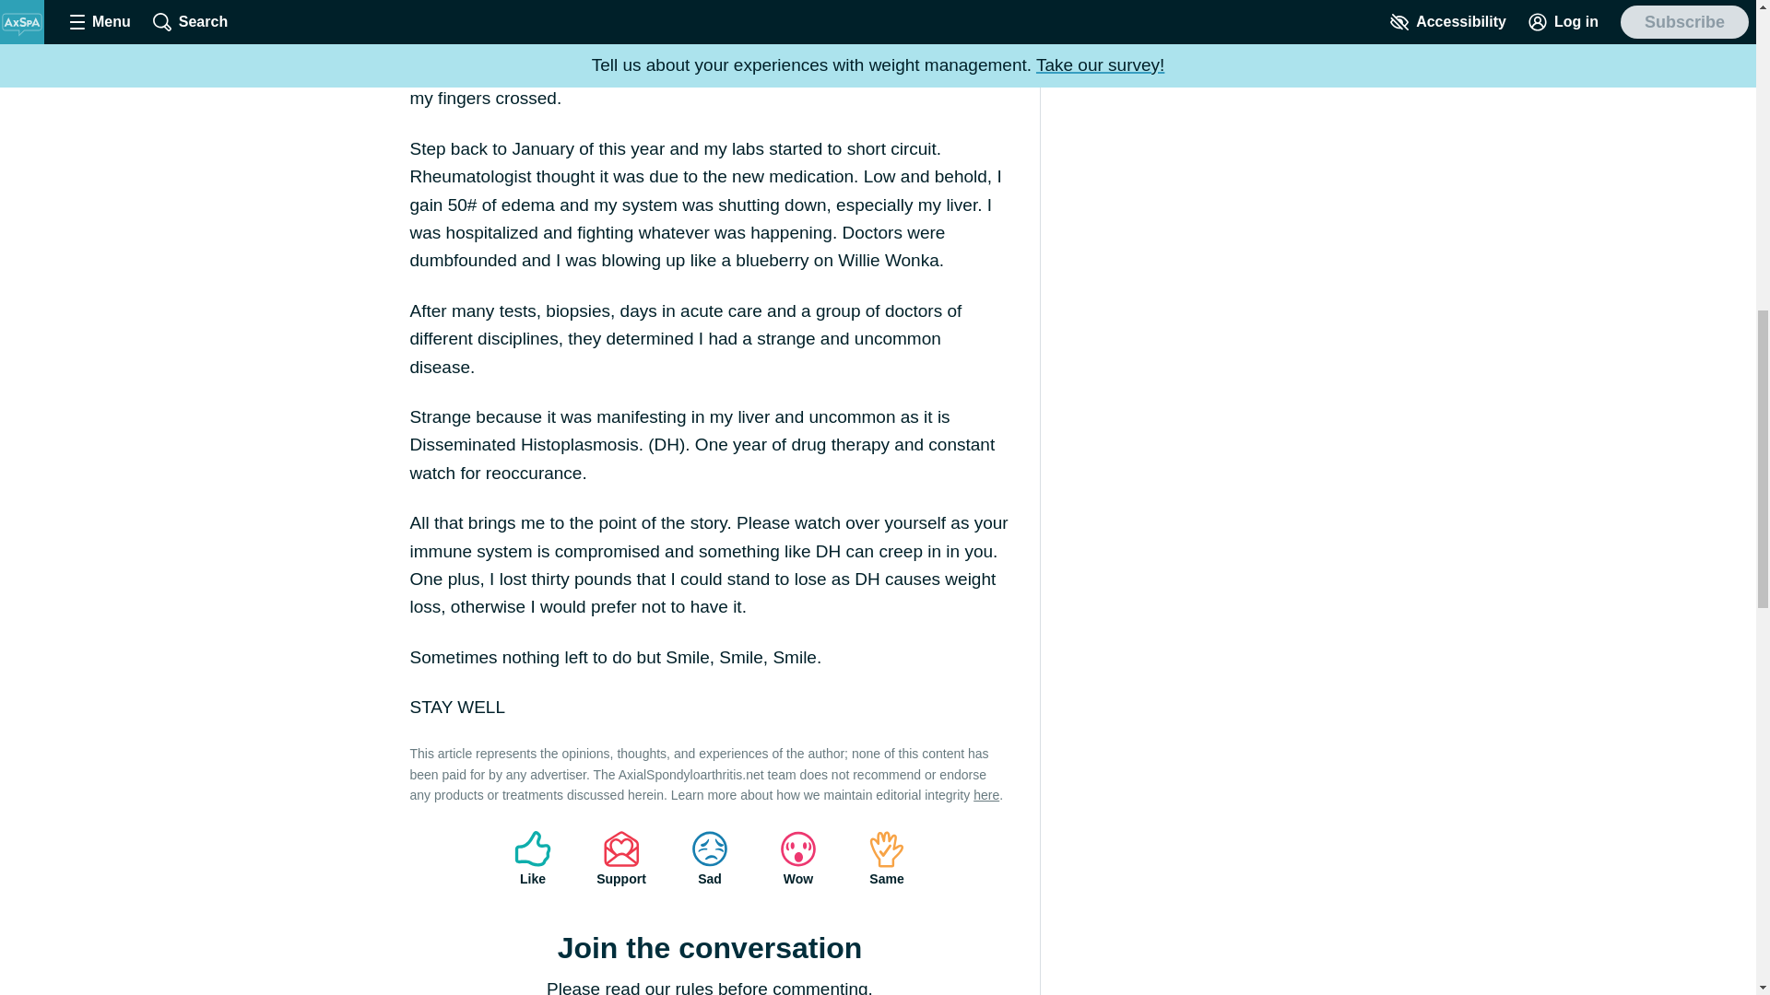 This screenshot has height=995, width=1770. Describe the element at coordinates (621, 859) in the screenshot. I see `Support` at that location.